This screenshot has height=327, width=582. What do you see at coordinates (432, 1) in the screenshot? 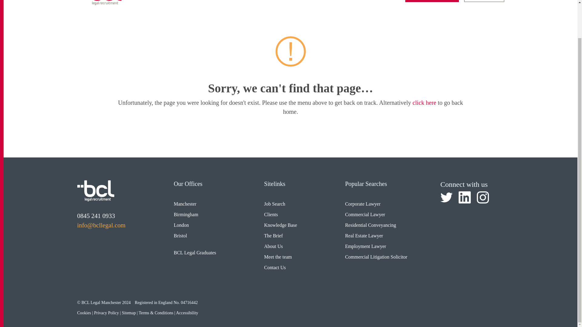
I see `SEND YOUR CV` at bounding box center [432, 1].